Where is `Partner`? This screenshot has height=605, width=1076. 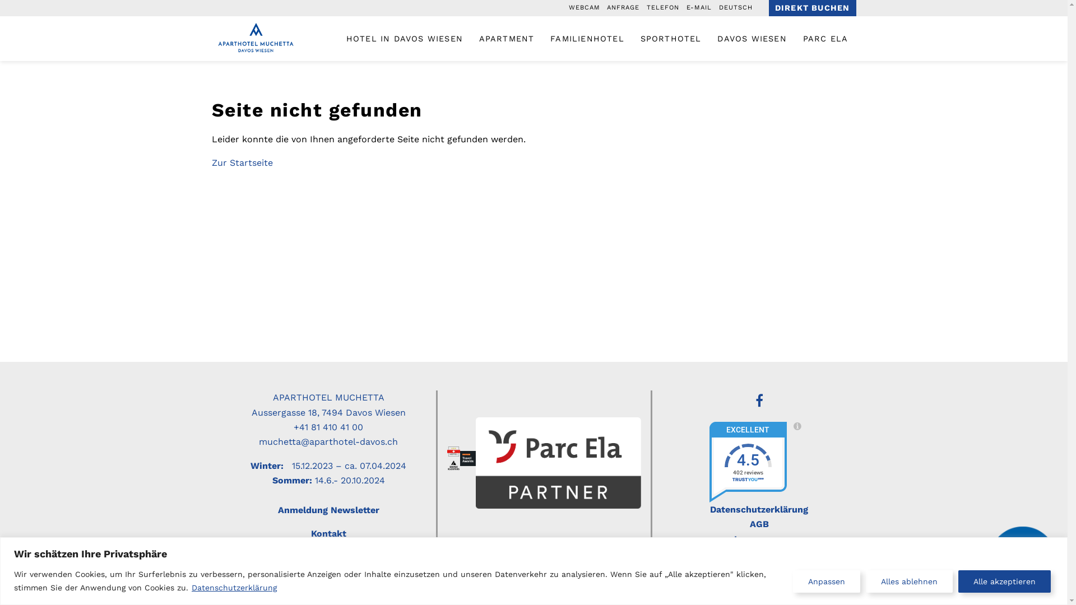
Partner is located at coordinates (759, 553).